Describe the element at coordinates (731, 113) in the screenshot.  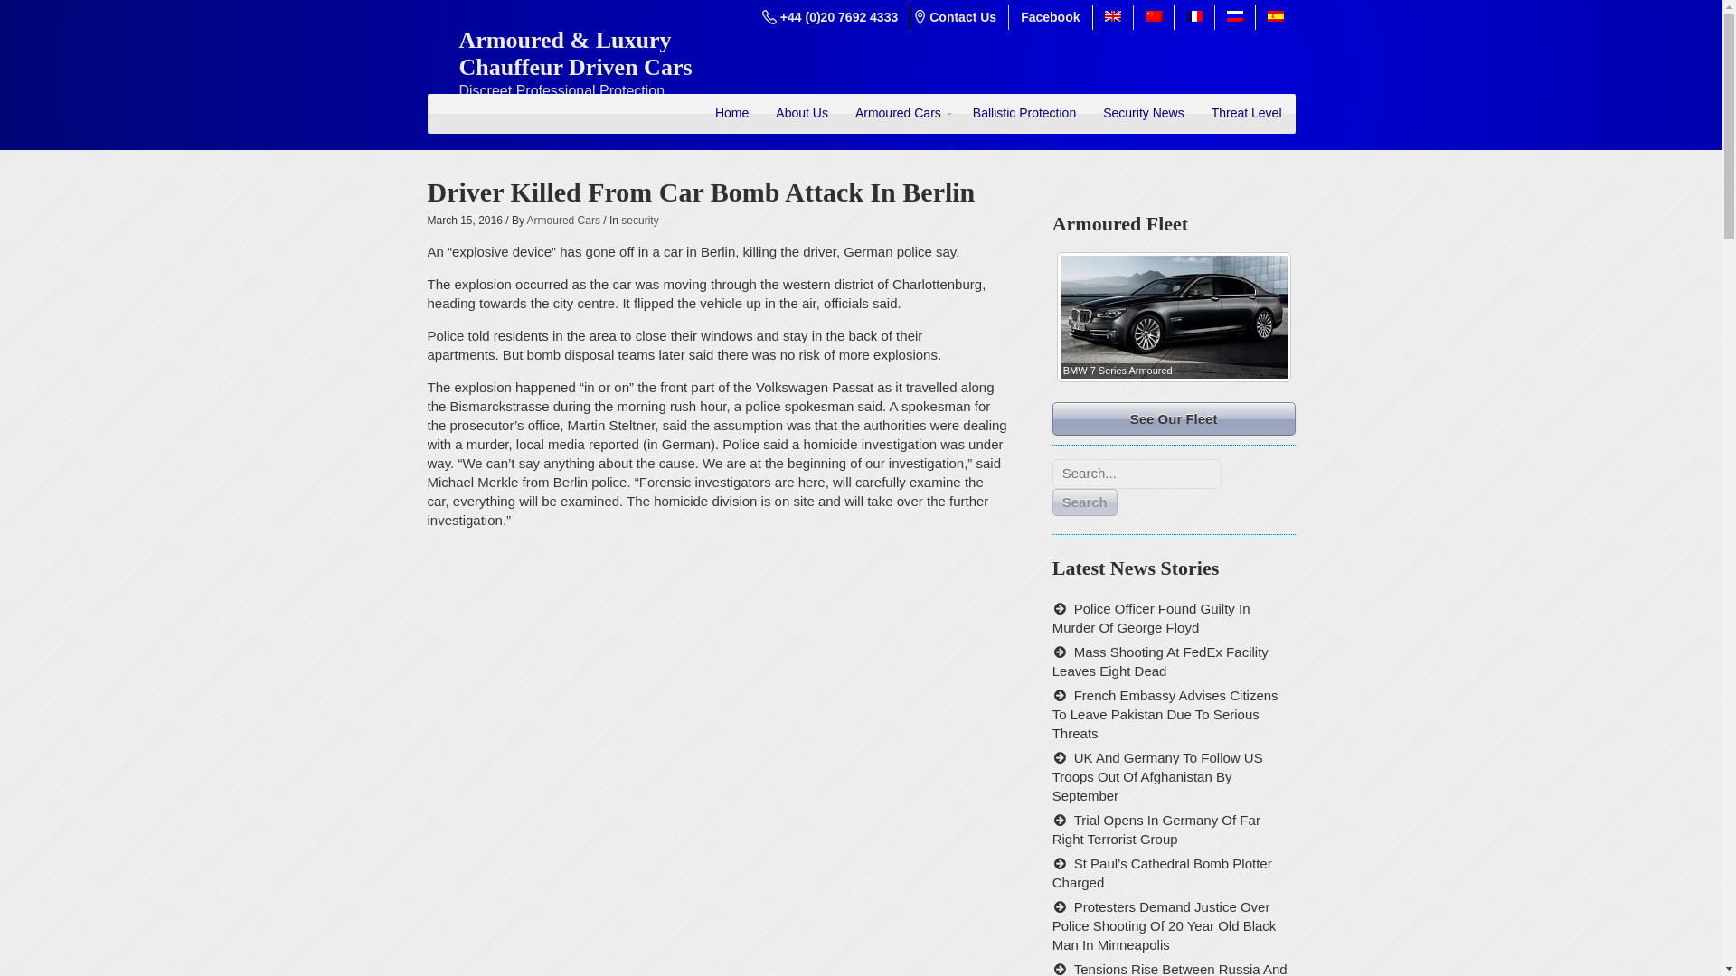
I see `Home` at that location.